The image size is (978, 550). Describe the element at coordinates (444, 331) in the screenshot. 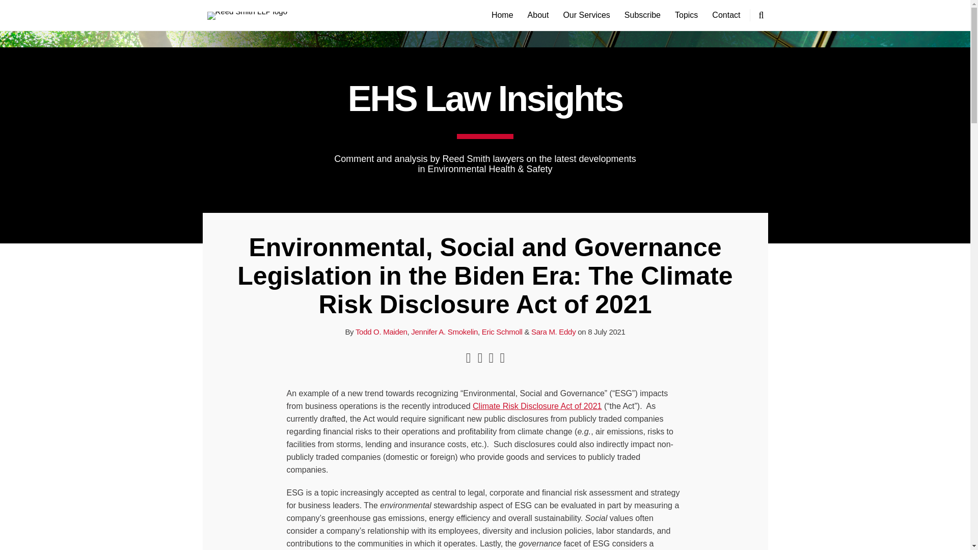

I see `Jennifer A. Smokelin` at that location.